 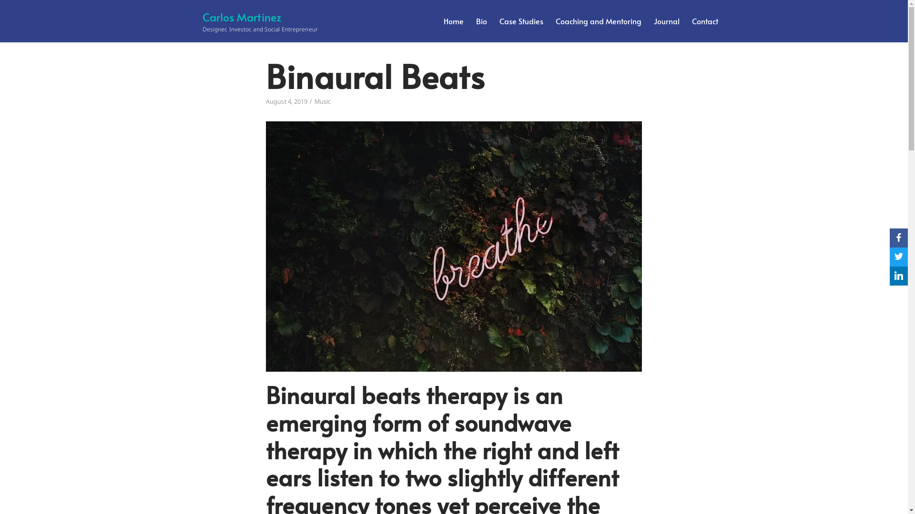 I want to click on Carlos Martinez
Designer, Investor, and Social Entrepreneur, so click(x=260, y=21).